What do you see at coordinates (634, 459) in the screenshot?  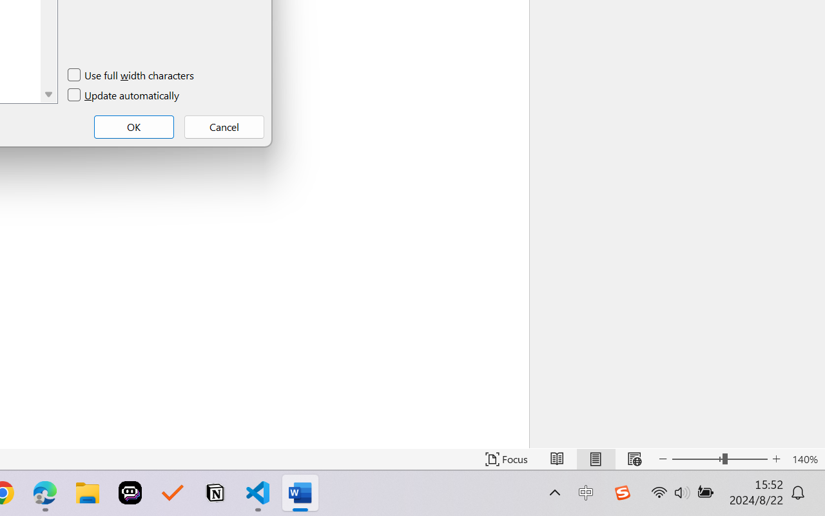 I see `Web Layout` at bounding box center [634, 459].